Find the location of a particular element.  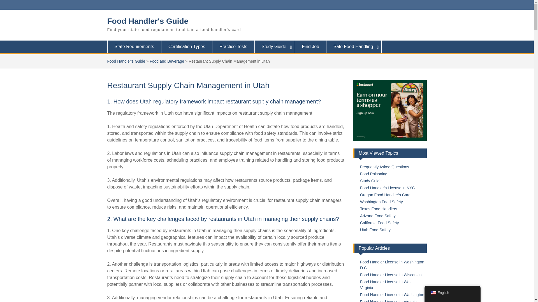

Food and Beverage is located at coordinates (166, 61).